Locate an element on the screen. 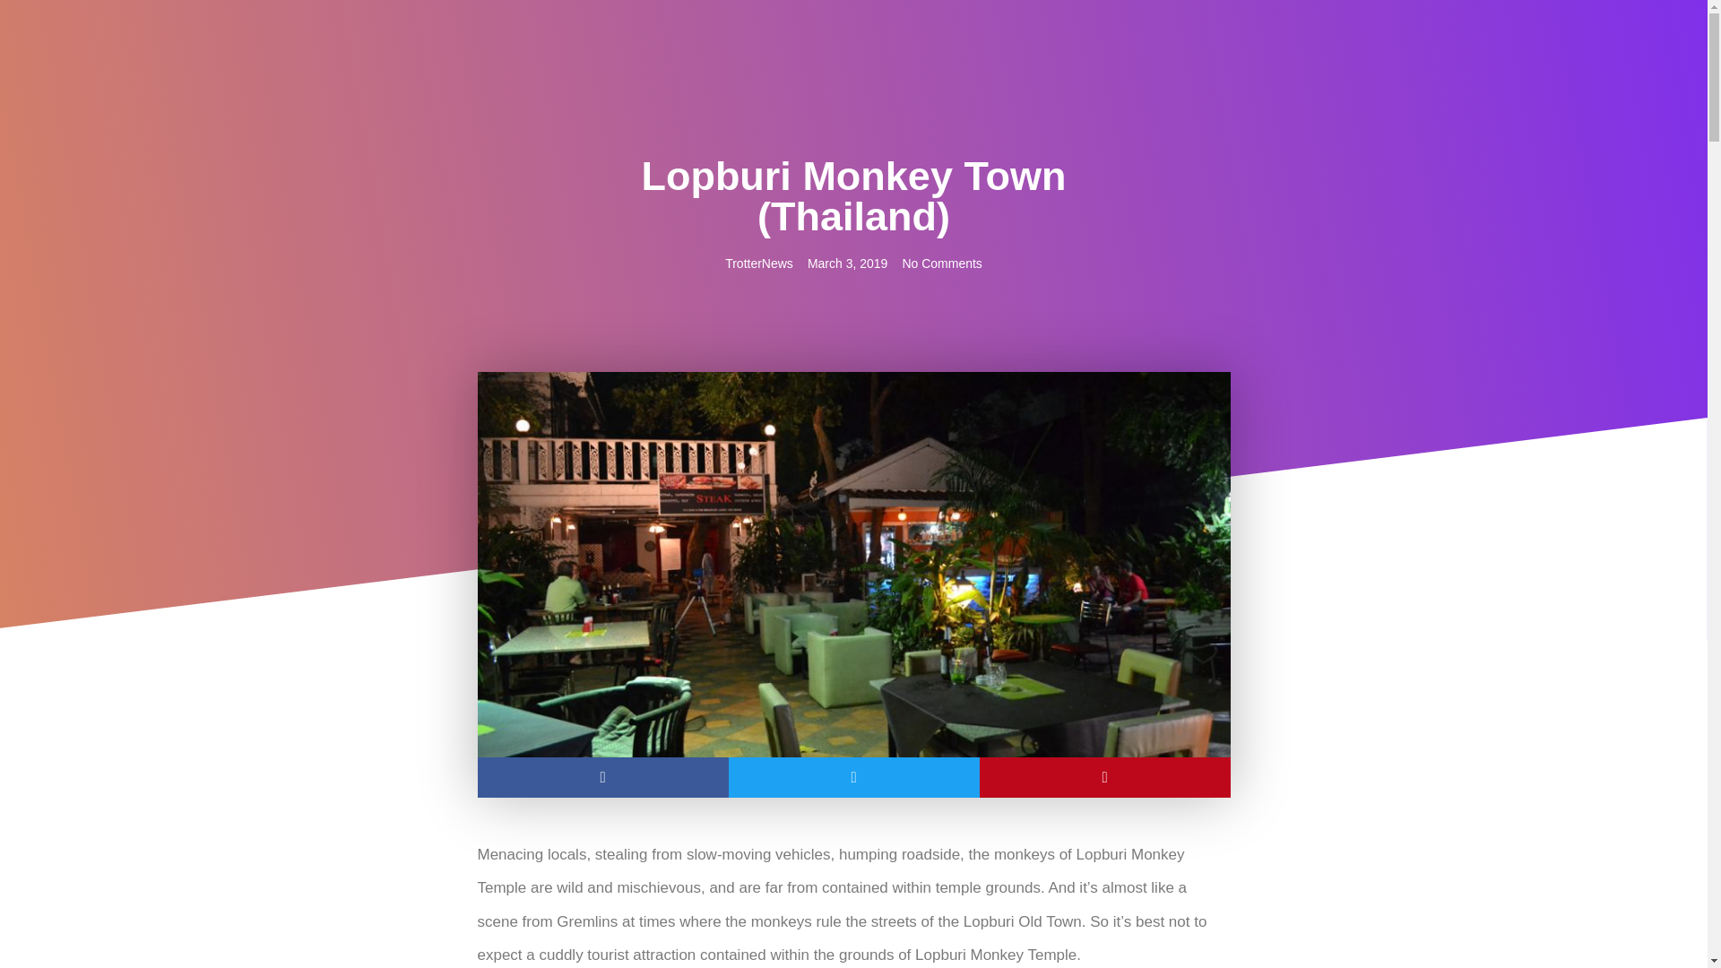  No Comments is located at coordinates (941, 264).